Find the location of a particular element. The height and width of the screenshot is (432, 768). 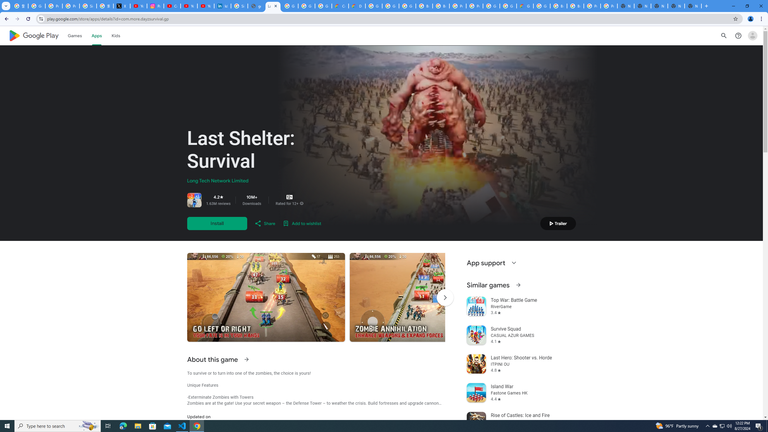

X is located at coordinates (121, 6).